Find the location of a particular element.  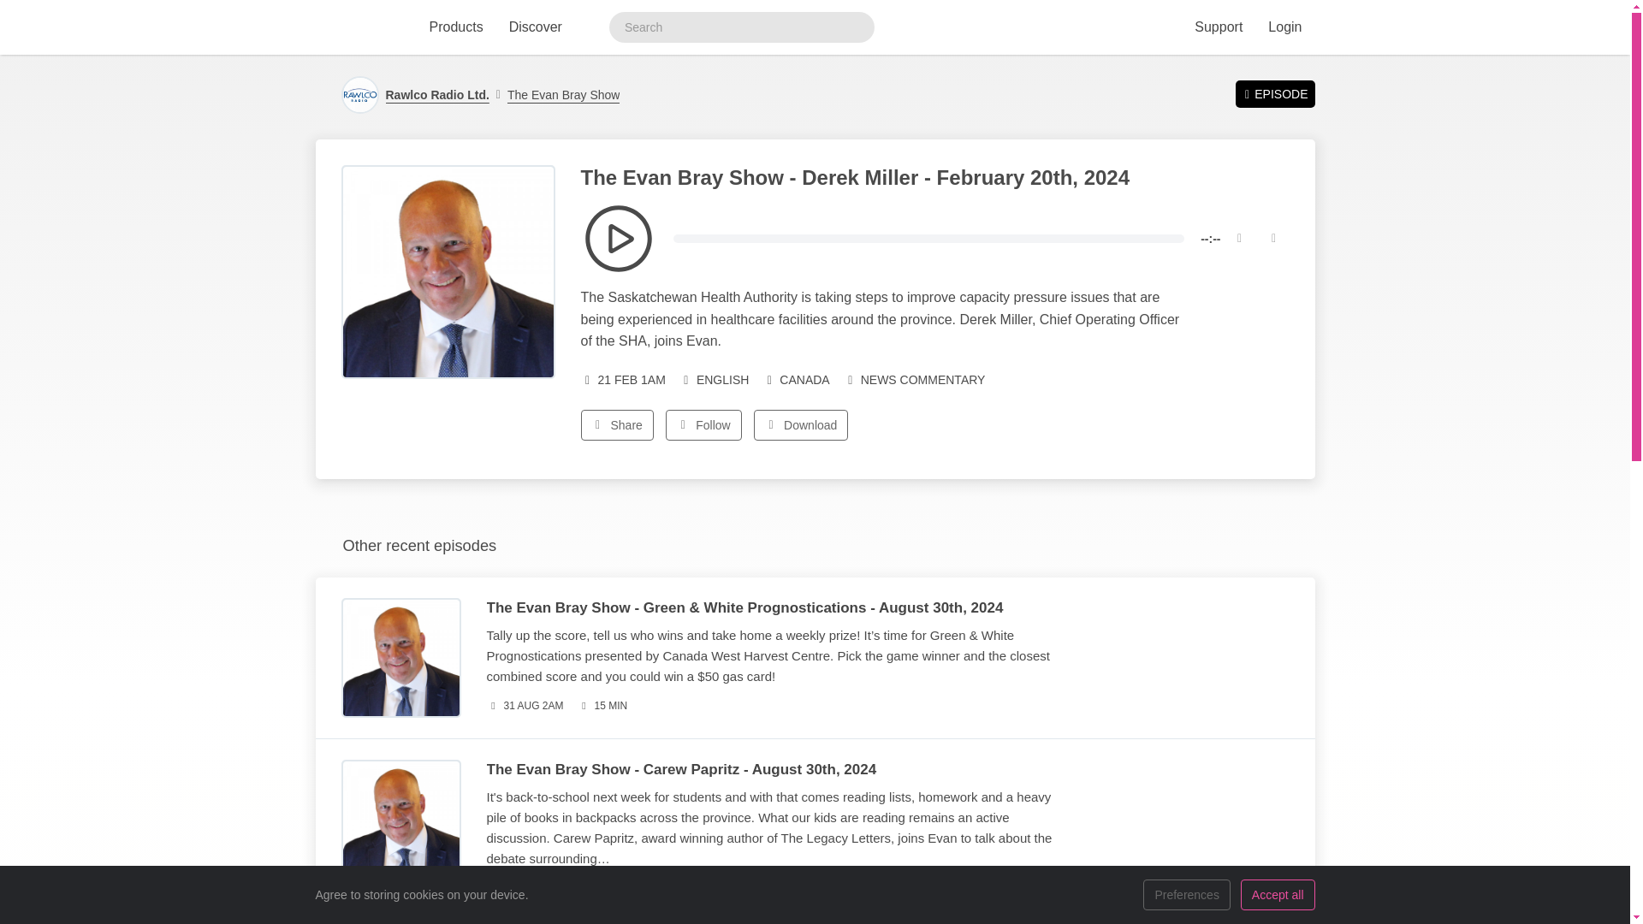

Visit iono.fm homepage is located at coordinates (357, 27).